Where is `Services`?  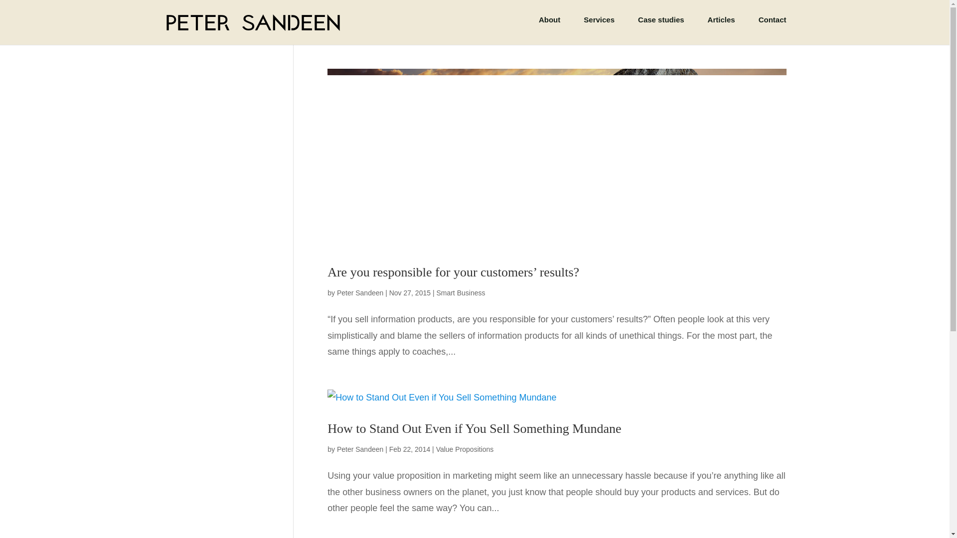
Services is located at coordinates (599, 28).